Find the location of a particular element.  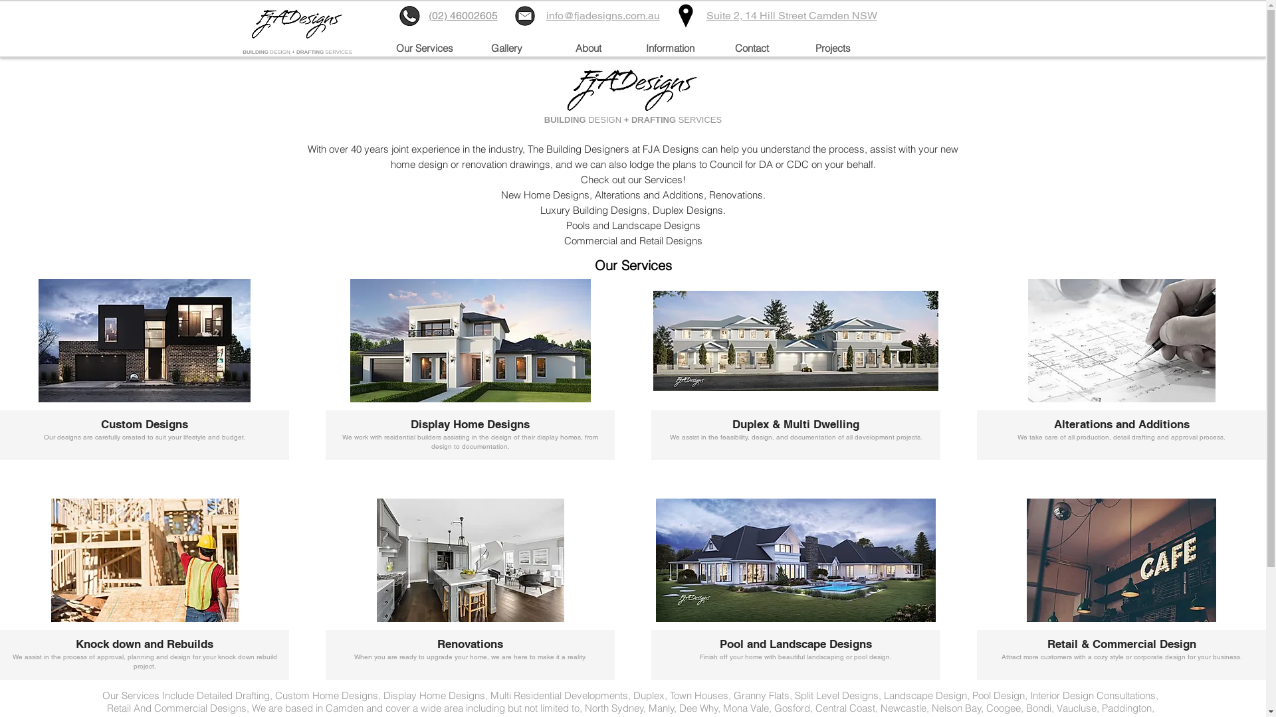

Our Services is located at coordinates (425, 48).